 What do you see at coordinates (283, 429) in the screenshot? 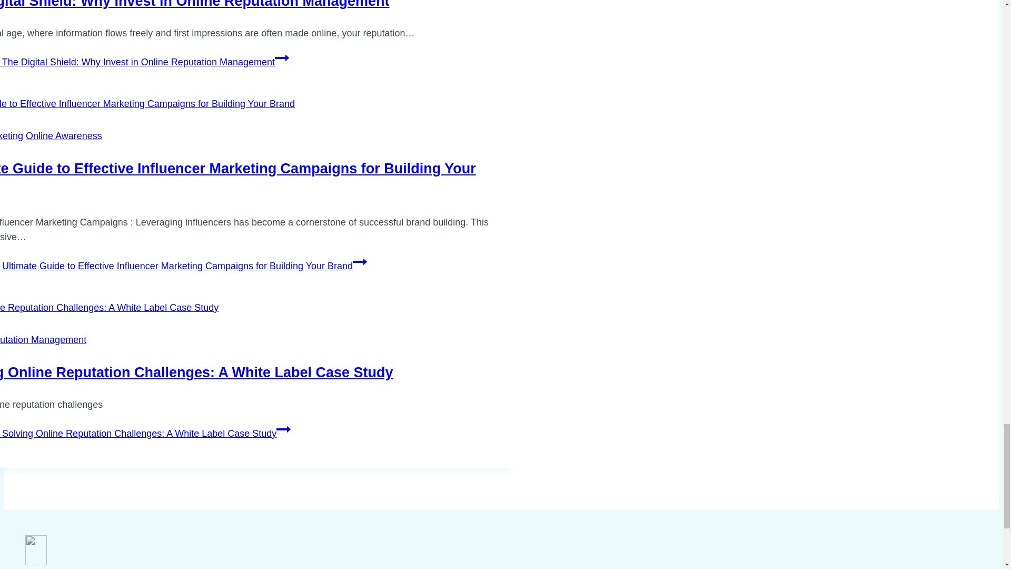
I see `Continue` at bounding box center [283, 429].